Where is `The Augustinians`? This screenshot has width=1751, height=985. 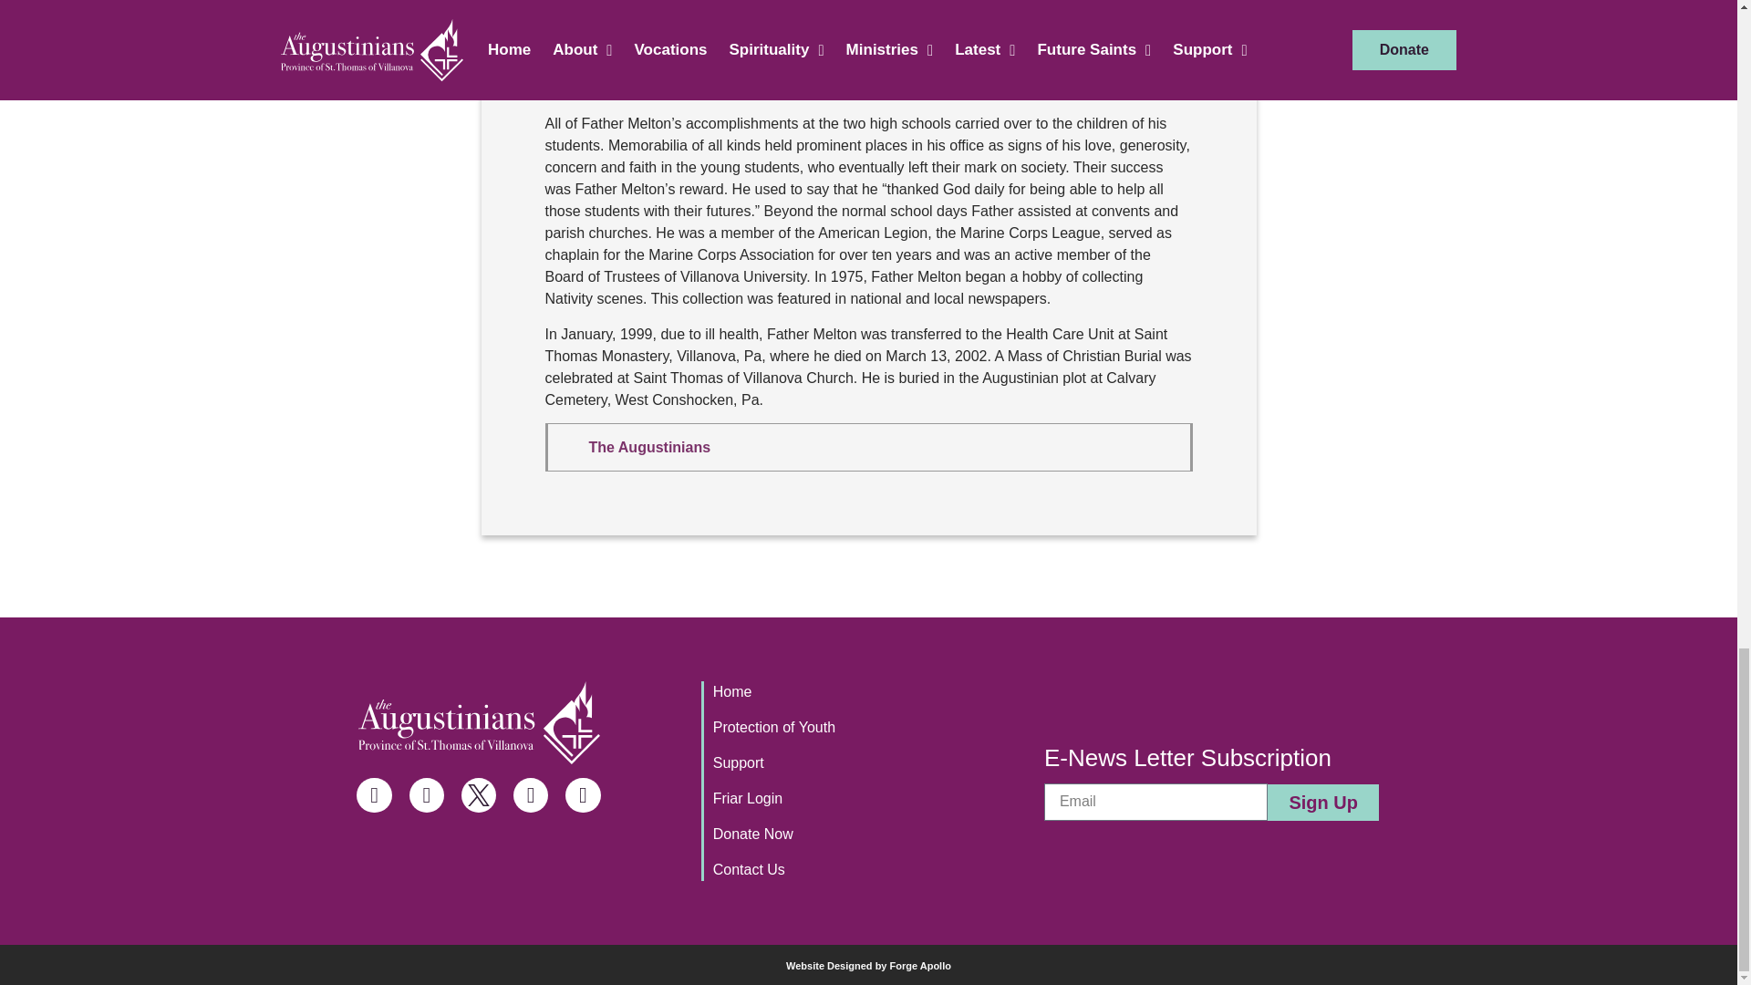 The Augustinians is located at coordinates (649, 447).